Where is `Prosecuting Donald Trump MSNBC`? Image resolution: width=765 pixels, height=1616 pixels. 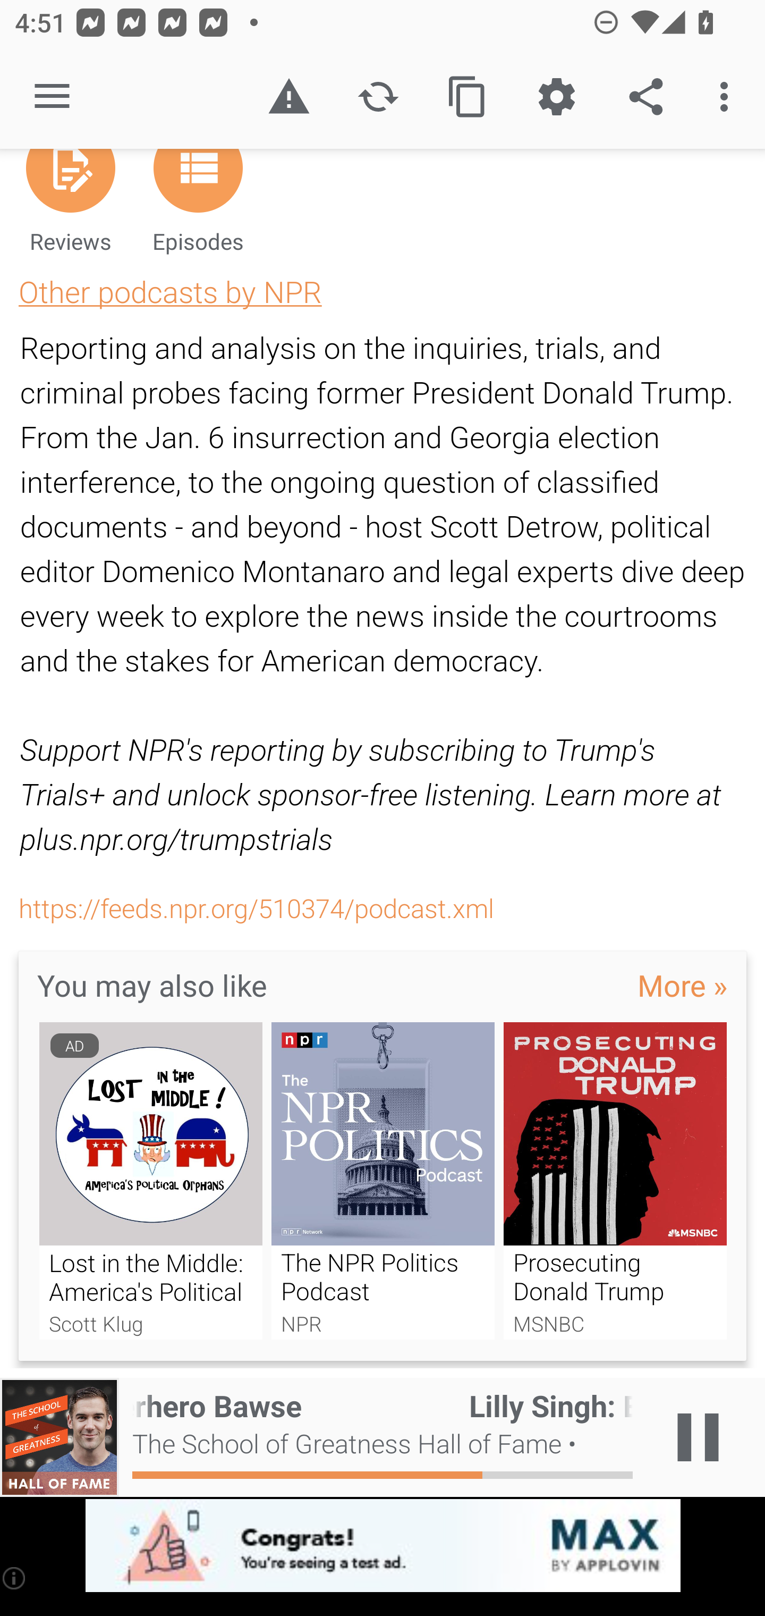 Prosecuting Donald Trump MSNBC is located at coordinates (615, 1181).